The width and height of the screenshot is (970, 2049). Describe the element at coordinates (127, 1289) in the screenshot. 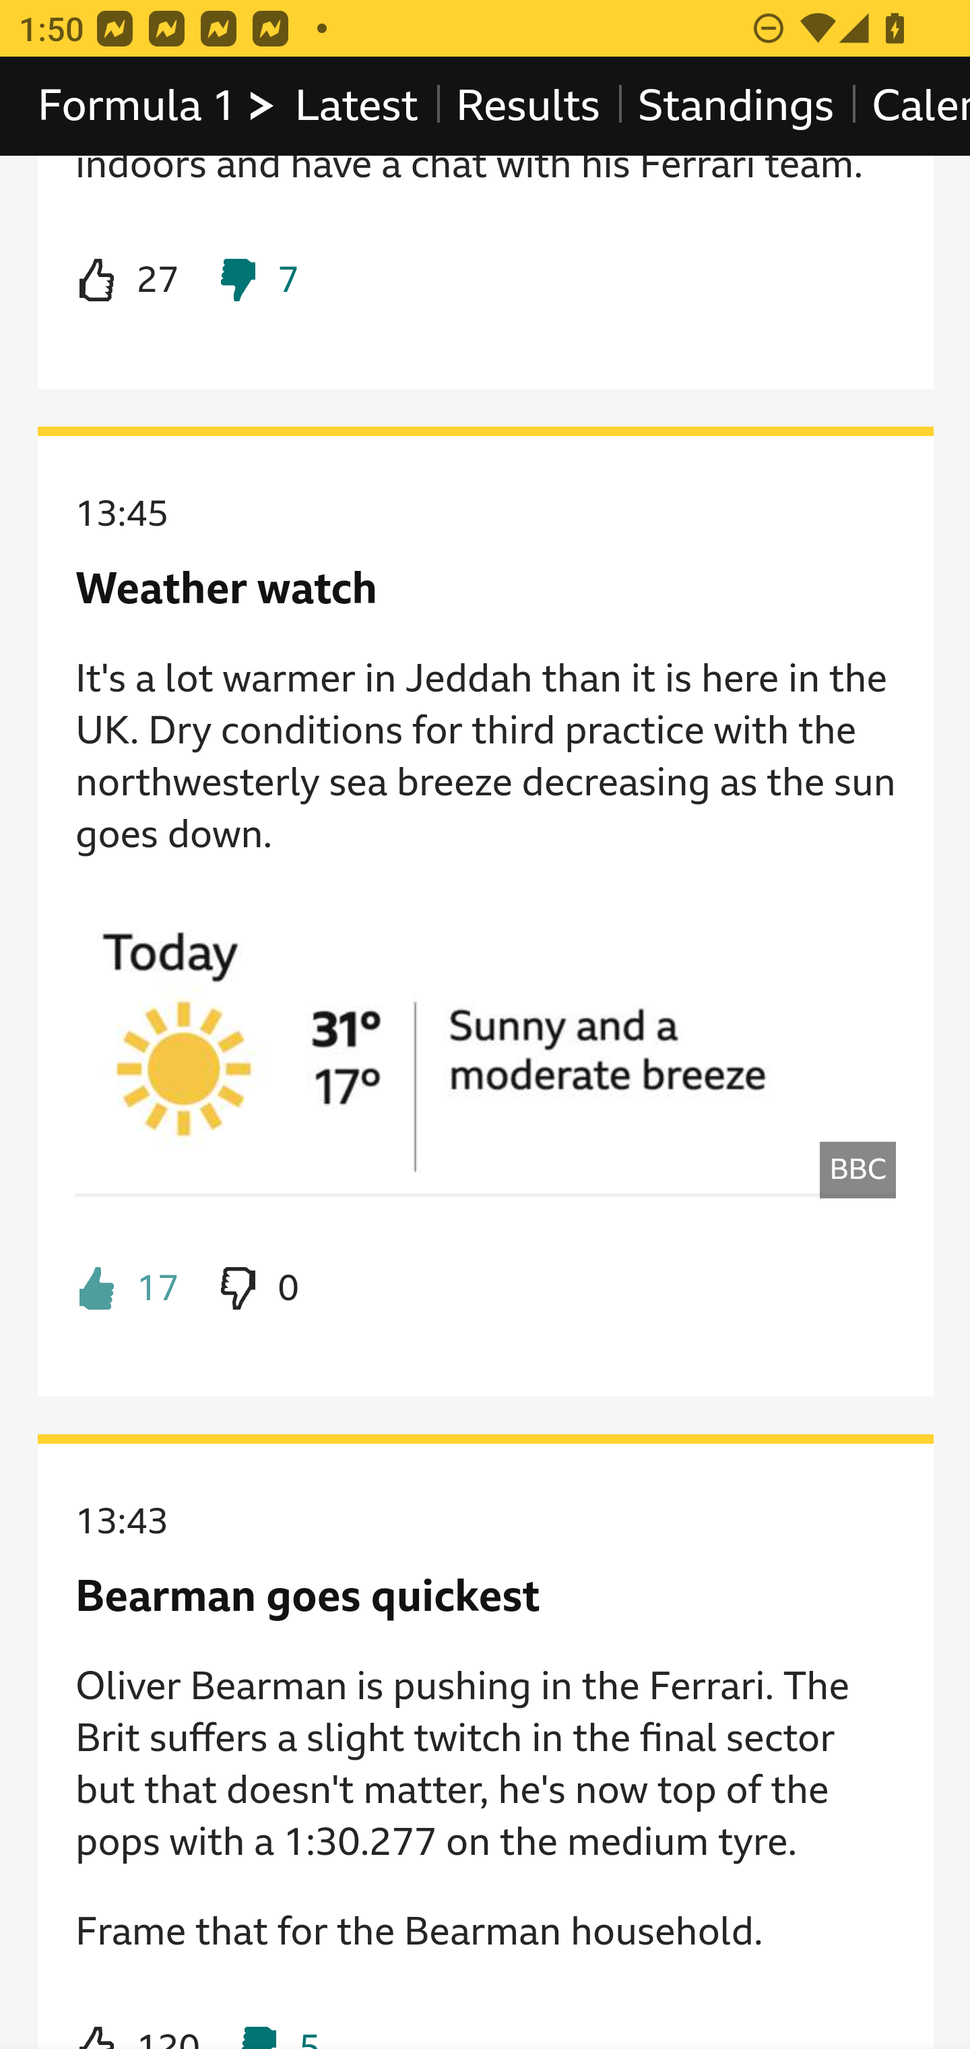

I see `Liked` at that location.